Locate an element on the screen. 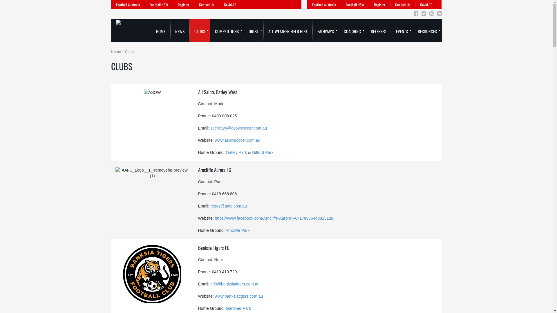 The image size is (557, 313). NEWS is located at coordinates (180, 30).